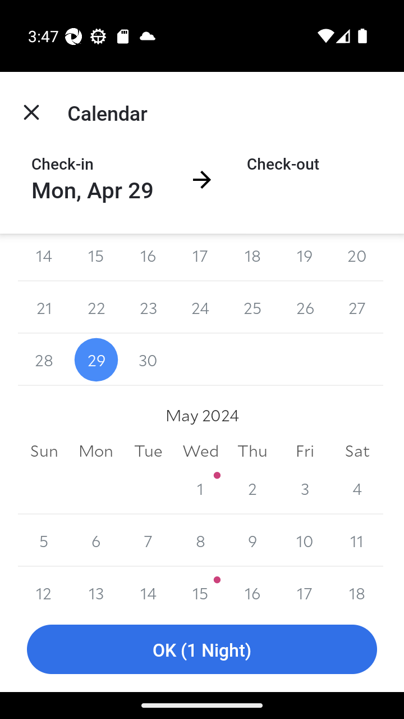 The width and height of the screenshot is (404, 719). What do you see at coordinates (97, 359) in the screenshot?
I see `29 29 April 2024` at bounding box center [97, 359].